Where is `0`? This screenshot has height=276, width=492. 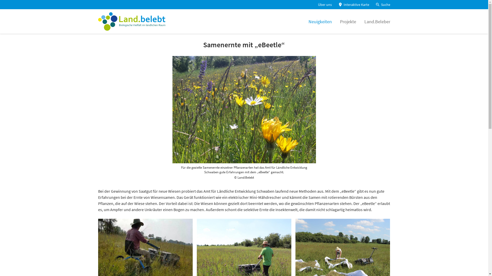
0 is located at coordinates (7, 10).